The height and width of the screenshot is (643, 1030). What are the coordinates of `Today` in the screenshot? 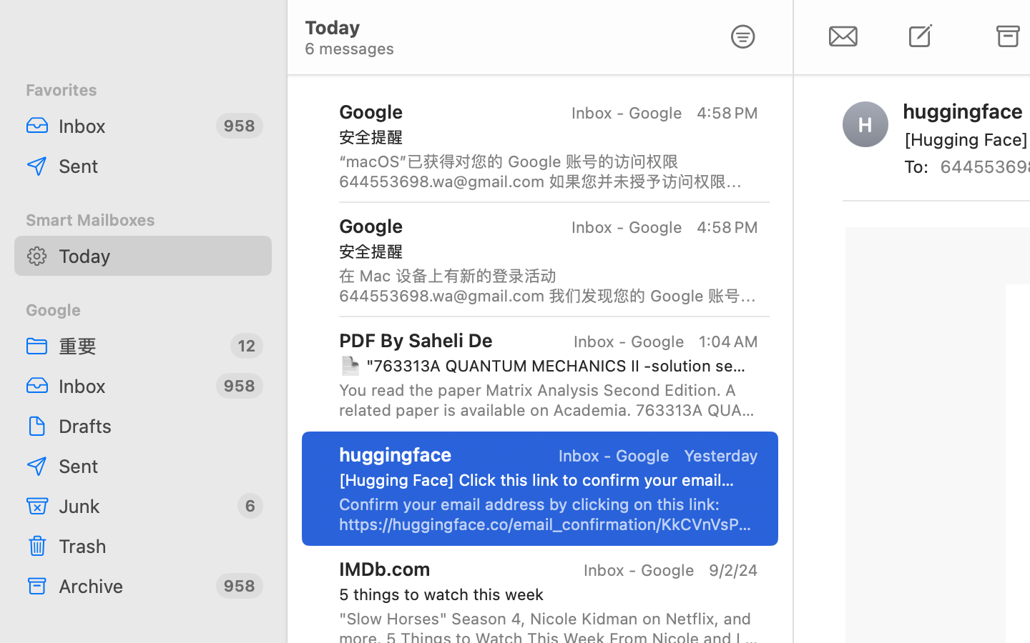 It's located at (160, 256).